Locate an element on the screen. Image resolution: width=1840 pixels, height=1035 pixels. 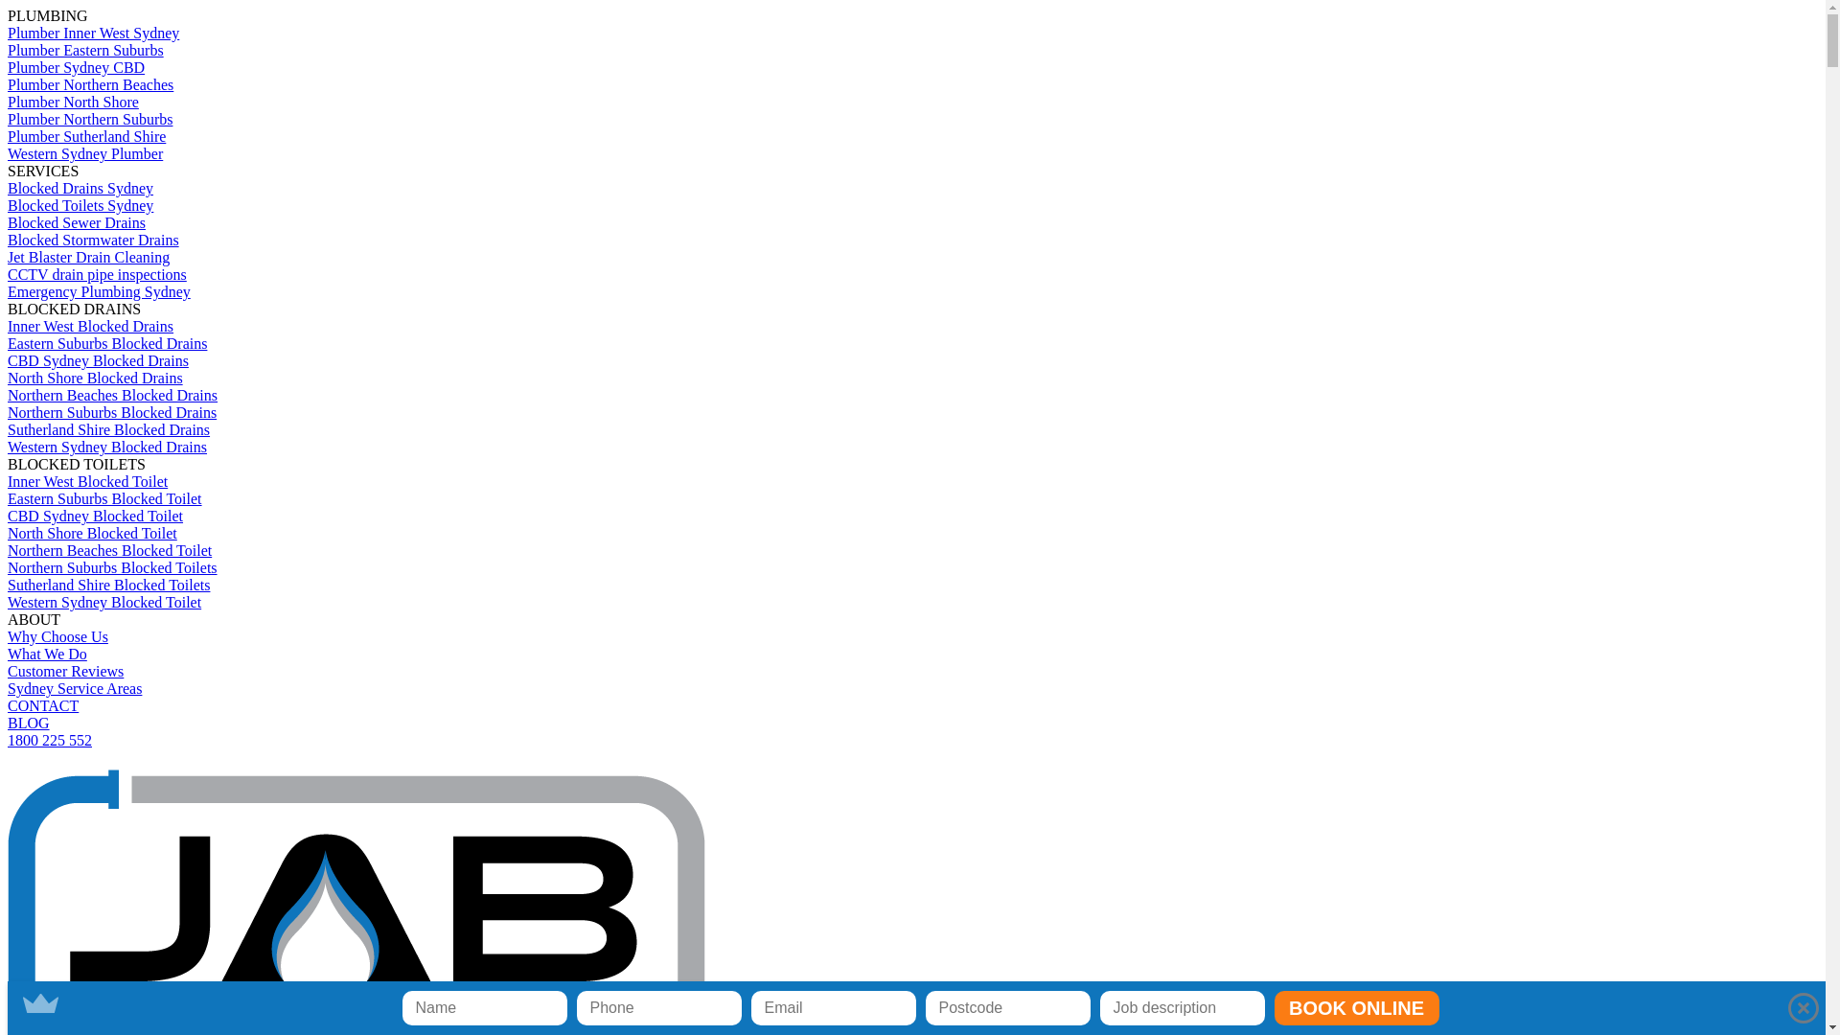
Plumber Sutherland Shire is located at coordinates (86, 136).